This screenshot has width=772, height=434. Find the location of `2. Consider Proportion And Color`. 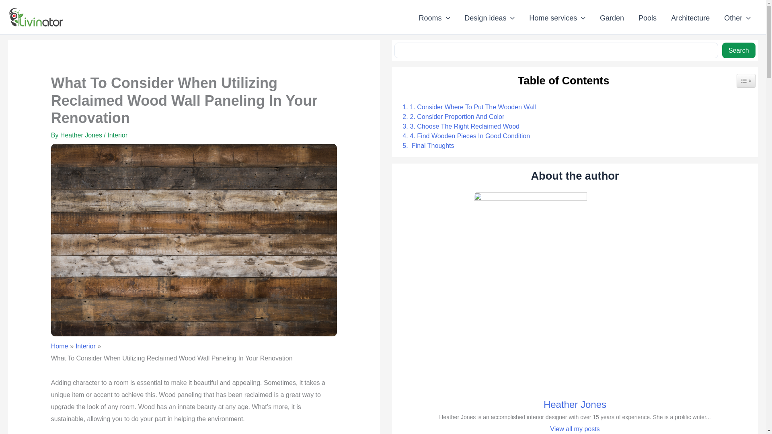

2. Consider Proportion And Color is located at coordinates (451, 117).